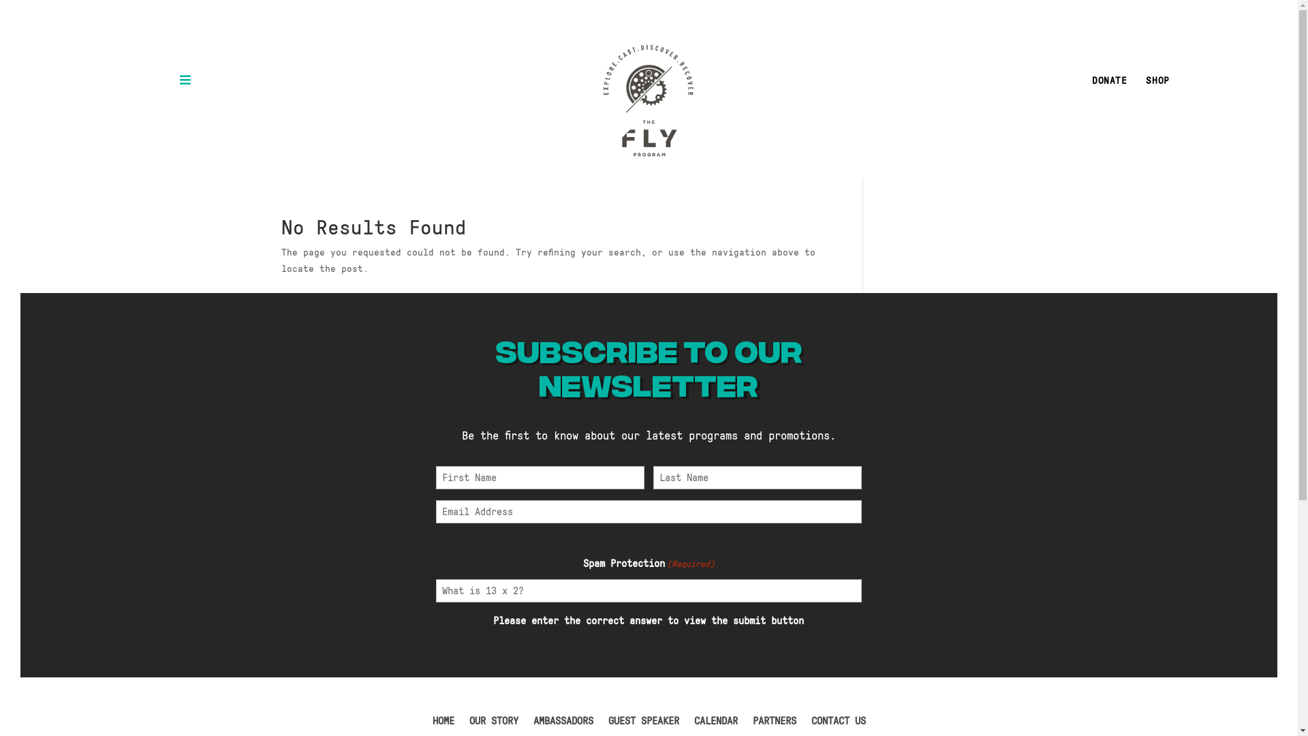 This screenshot has height=736, width=1308. Describe the element at coordinates (563, 724) in the screenshot. I see `AMBASSADORS` at that location.